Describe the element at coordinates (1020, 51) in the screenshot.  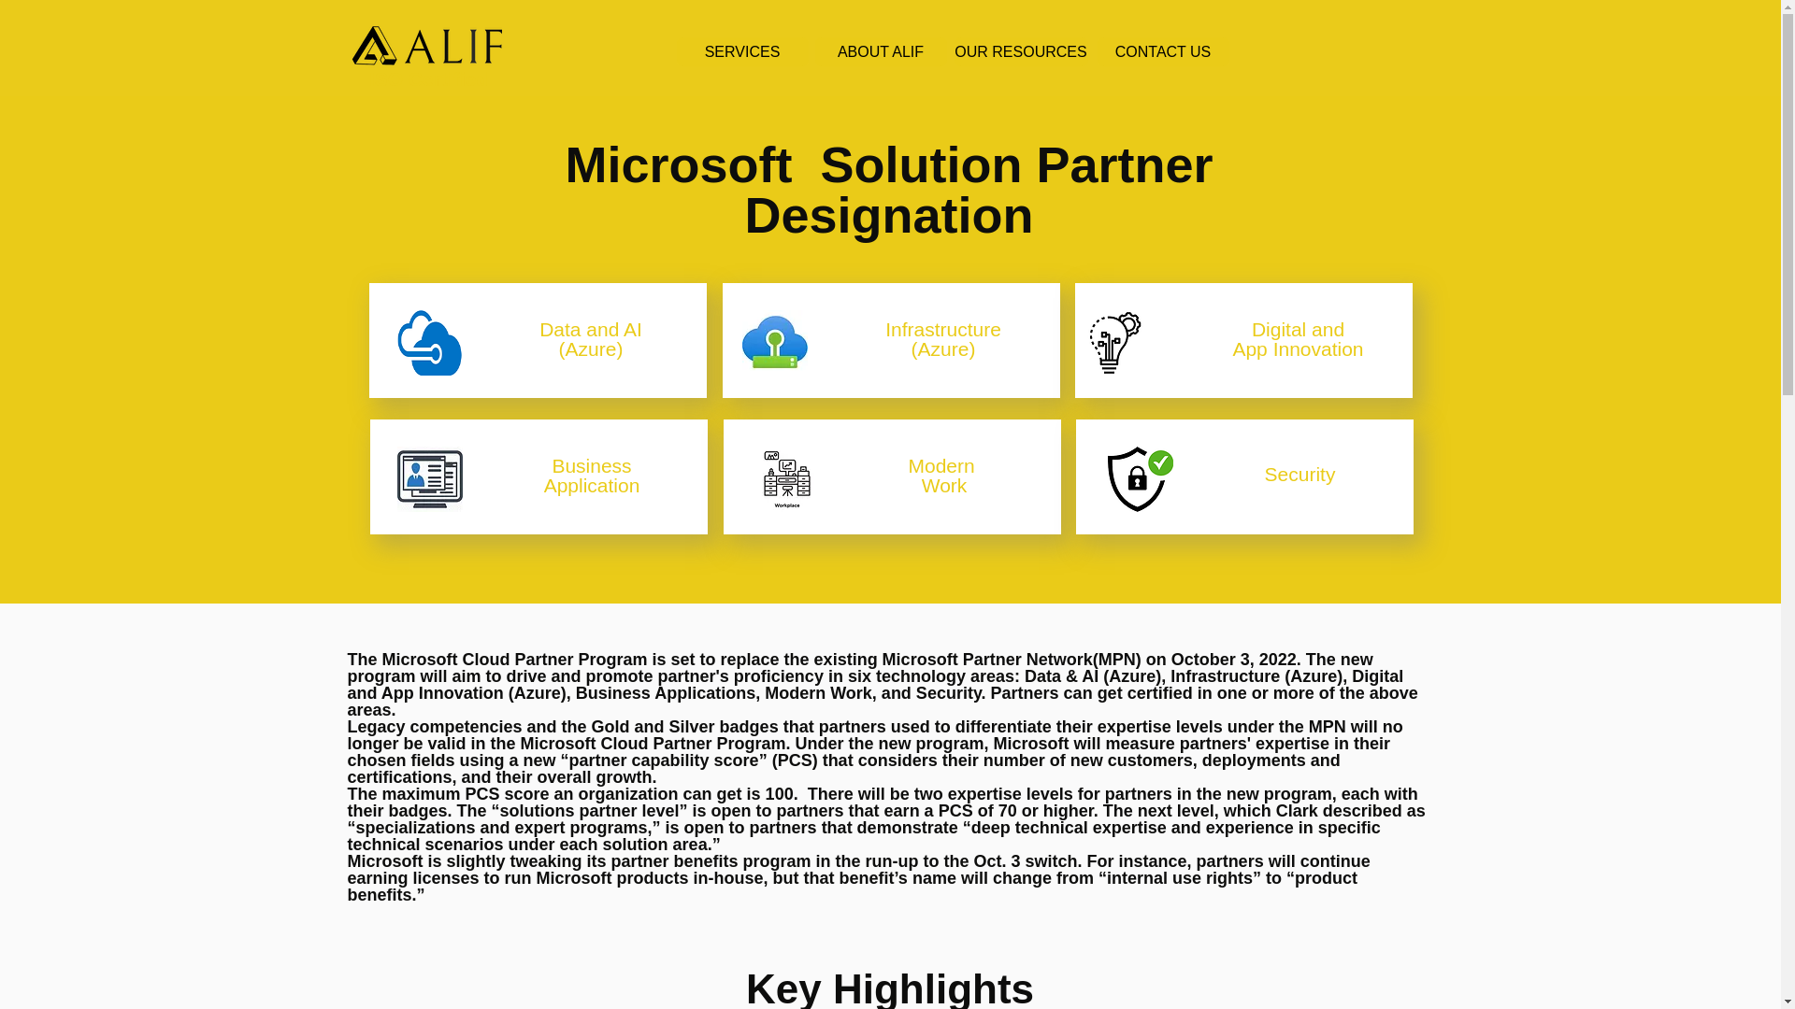
I see `OUR RESOURCES` at that location.